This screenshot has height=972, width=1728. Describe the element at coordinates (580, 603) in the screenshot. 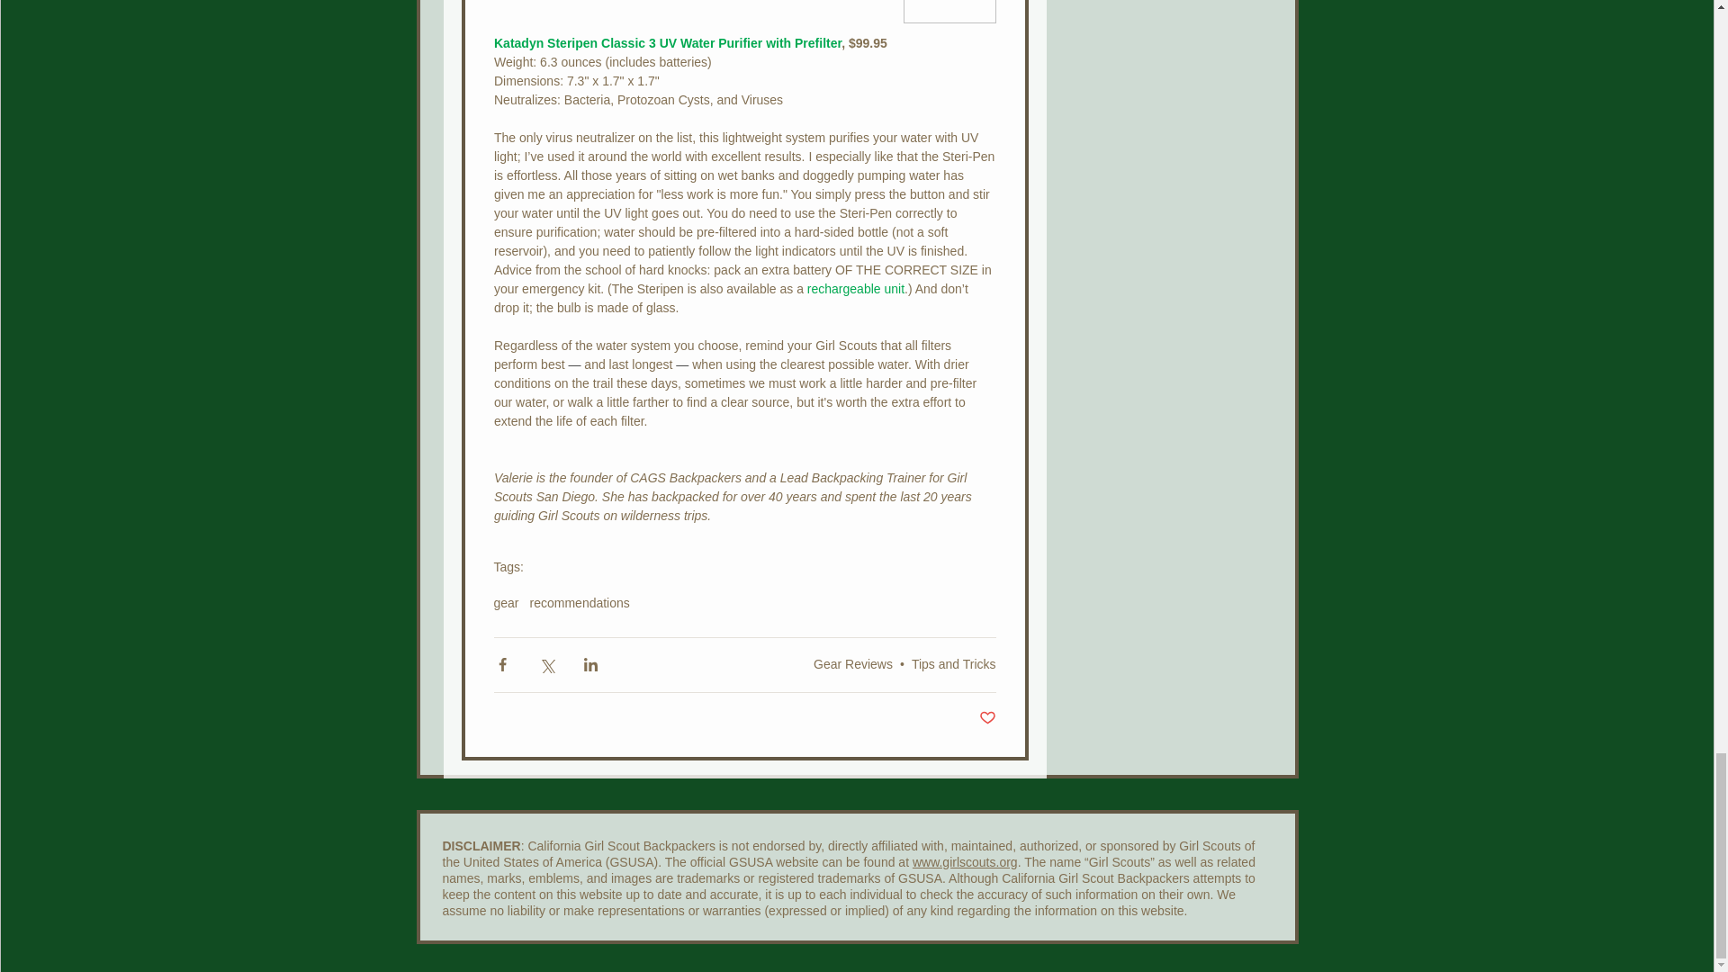

I see `recommendations` at that location.